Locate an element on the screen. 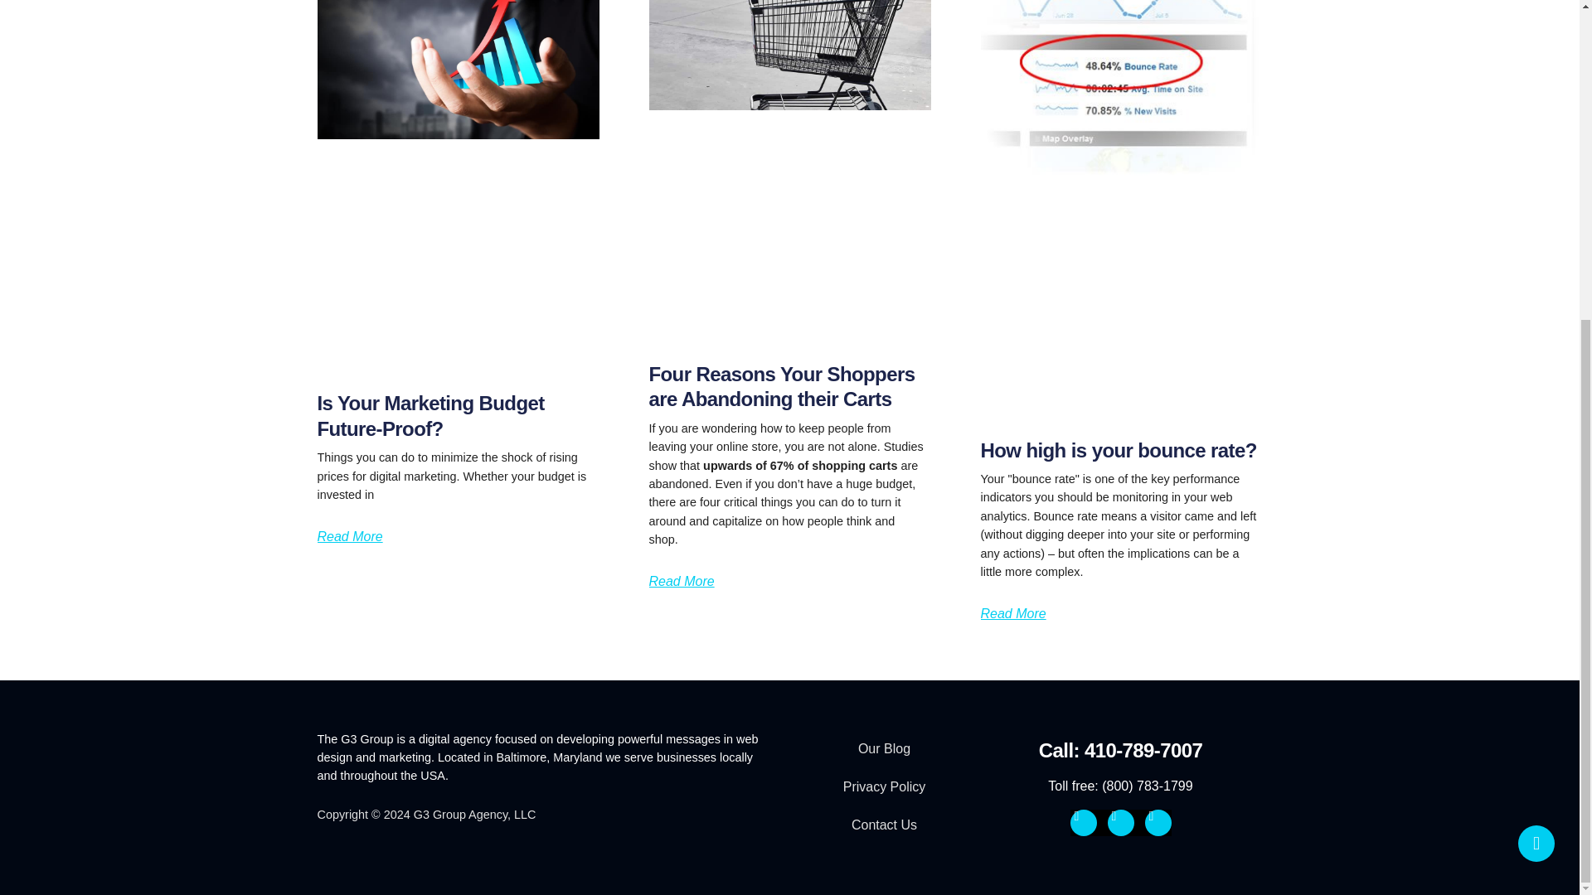 This screenshot has width=1592, height=895. LinkedIn is located at coordinates (1158, 822).